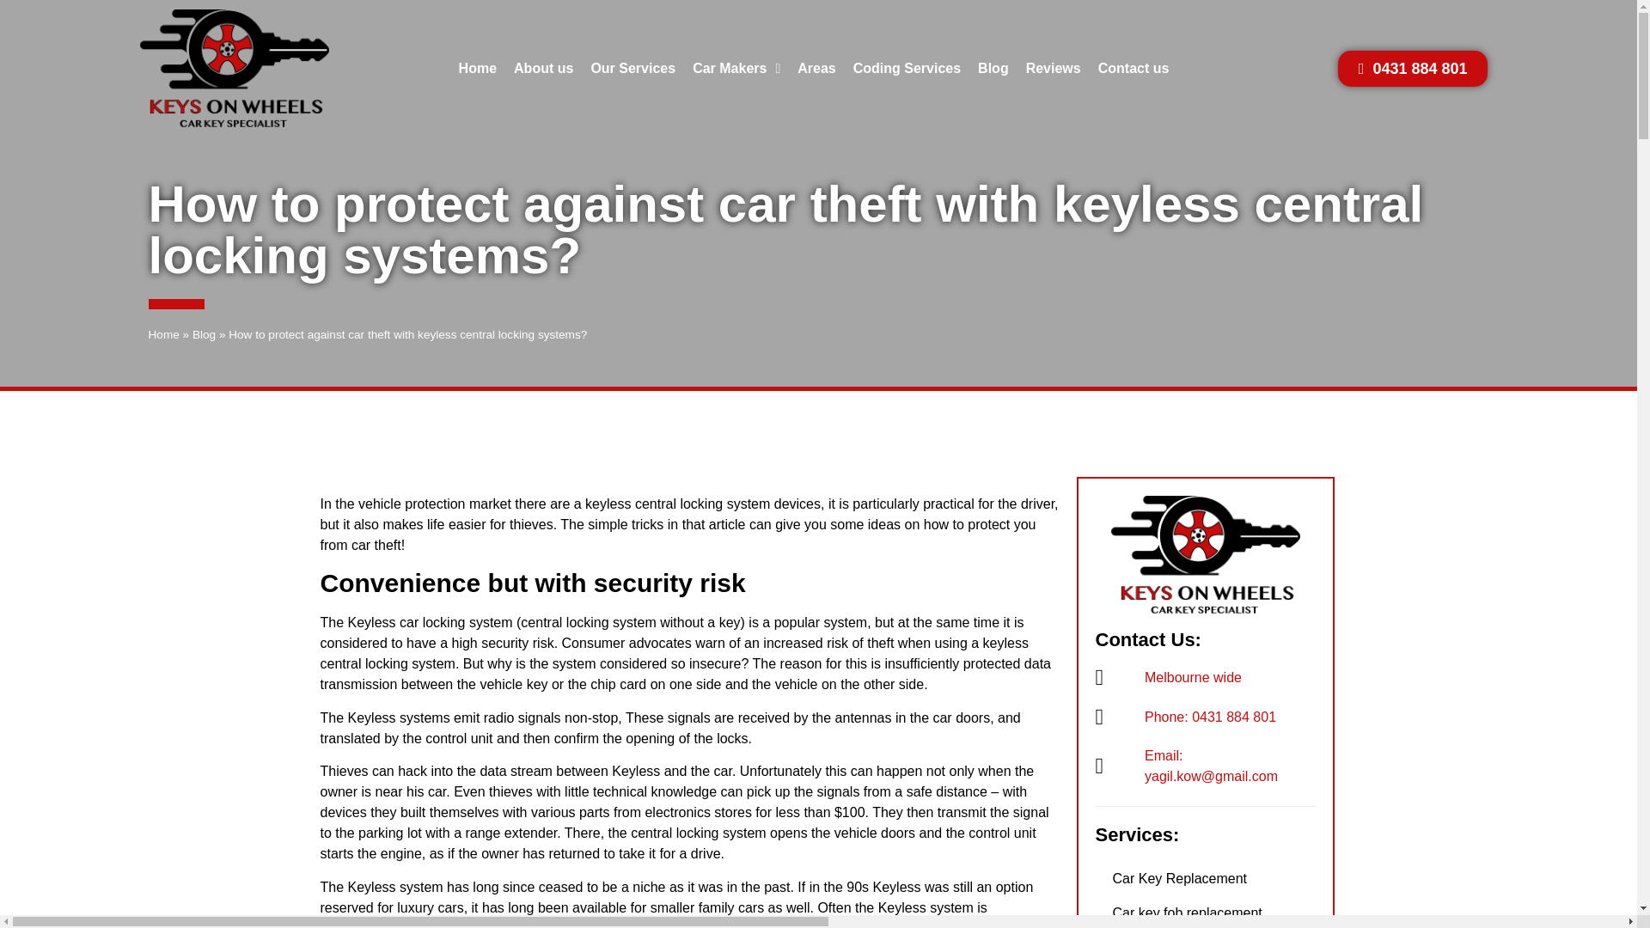 The width and height of the screenshot is (1650, 928). Describe the element at coordinates (736, 69) in the screenshot. I see `Car Makers` at that location.